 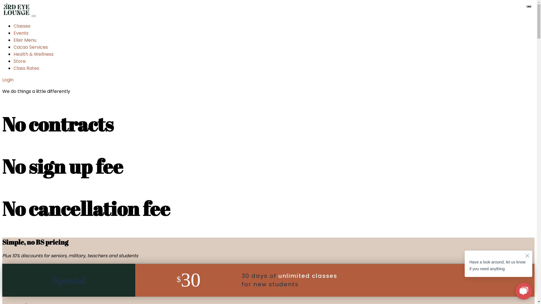 What do you see at coordinates (34, 54) in the screenshot?
I see `Health & Wellness` at bounding box center [34, 54].